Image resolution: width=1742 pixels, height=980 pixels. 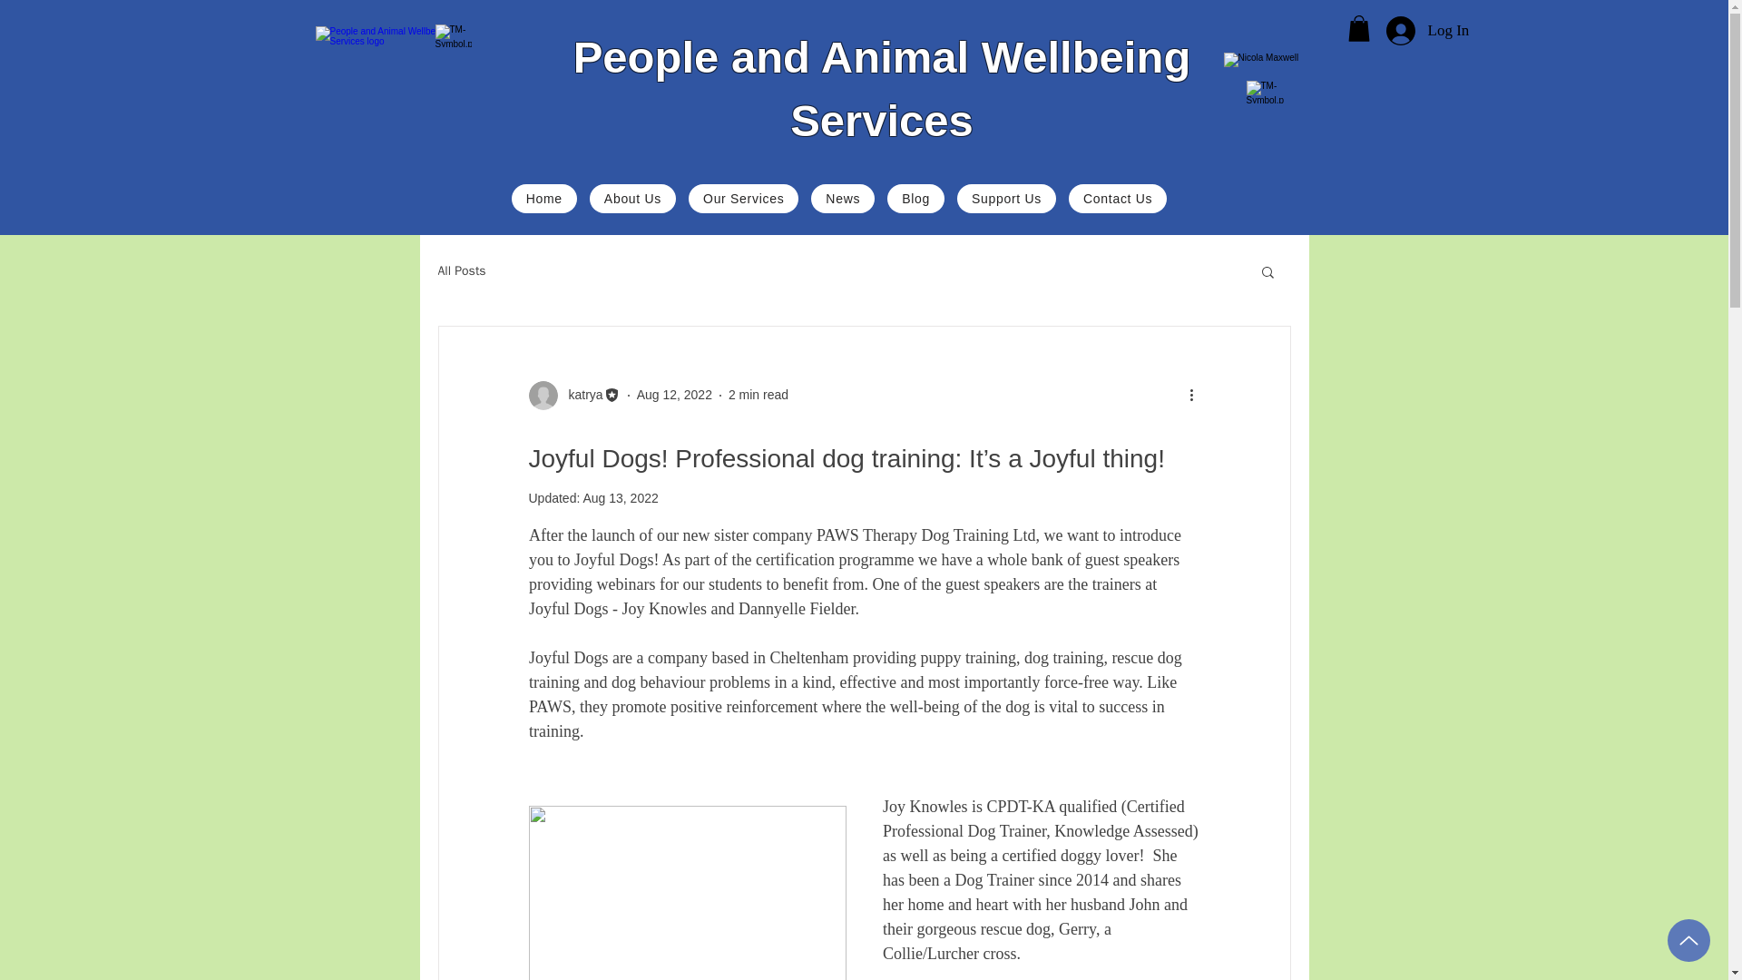 What do you see at coordinates (758, 394) in the screenshot?
I see `2 min read` at bounding box center [758, 394].